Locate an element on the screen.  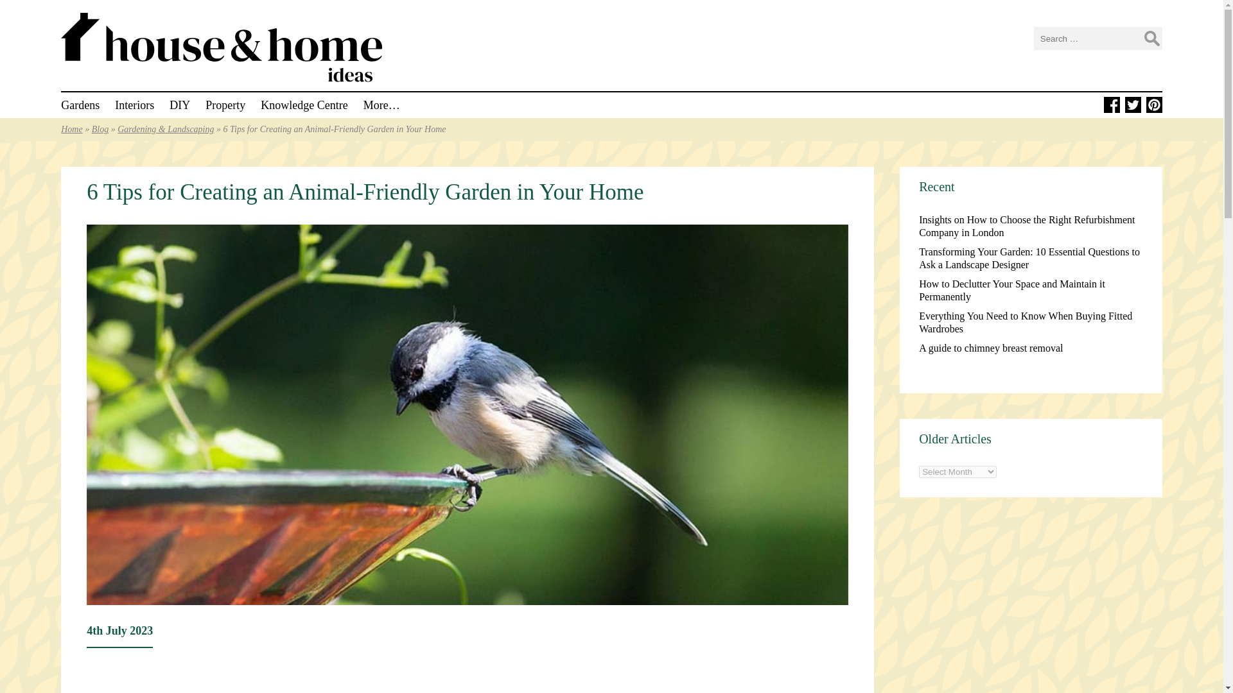
Property is located at coordinates (225, 105).